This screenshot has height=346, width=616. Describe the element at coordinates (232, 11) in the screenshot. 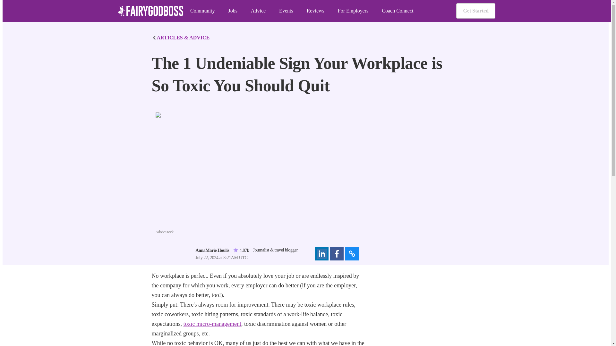

I see `Jobs` at that location.